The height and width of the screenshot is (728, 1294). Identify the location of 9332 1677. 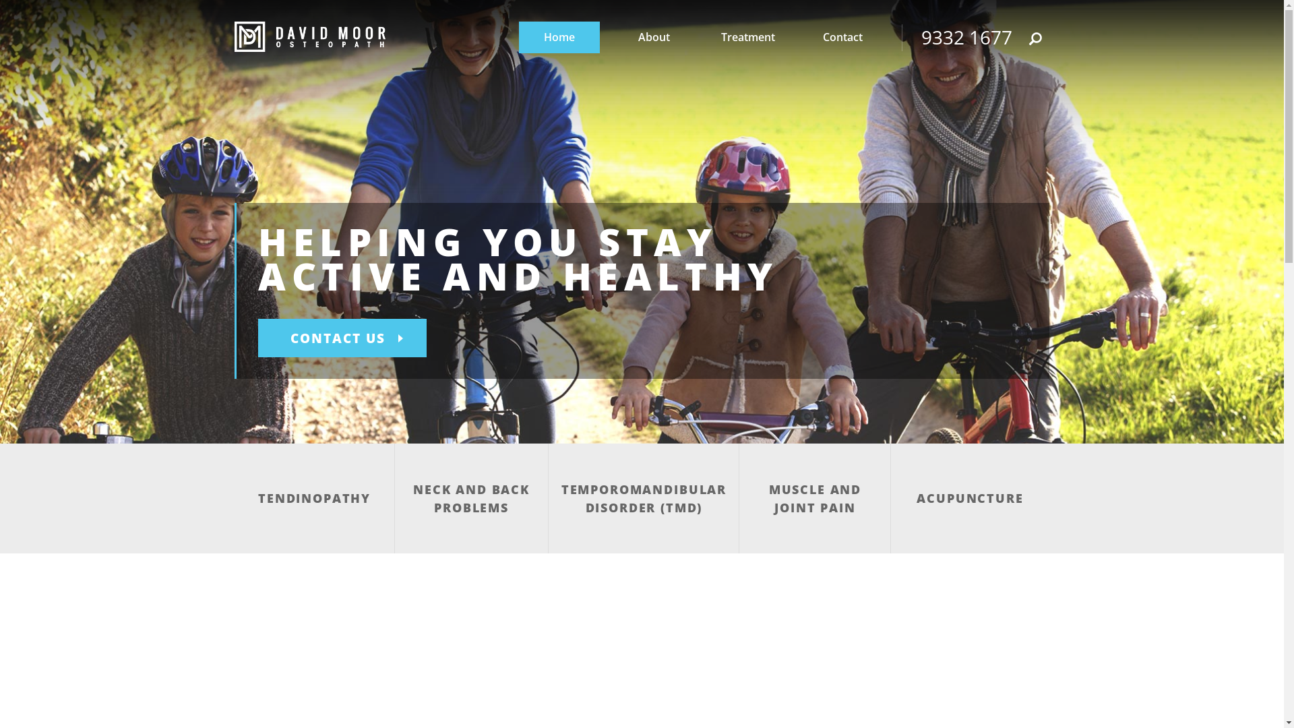
(966, 37).